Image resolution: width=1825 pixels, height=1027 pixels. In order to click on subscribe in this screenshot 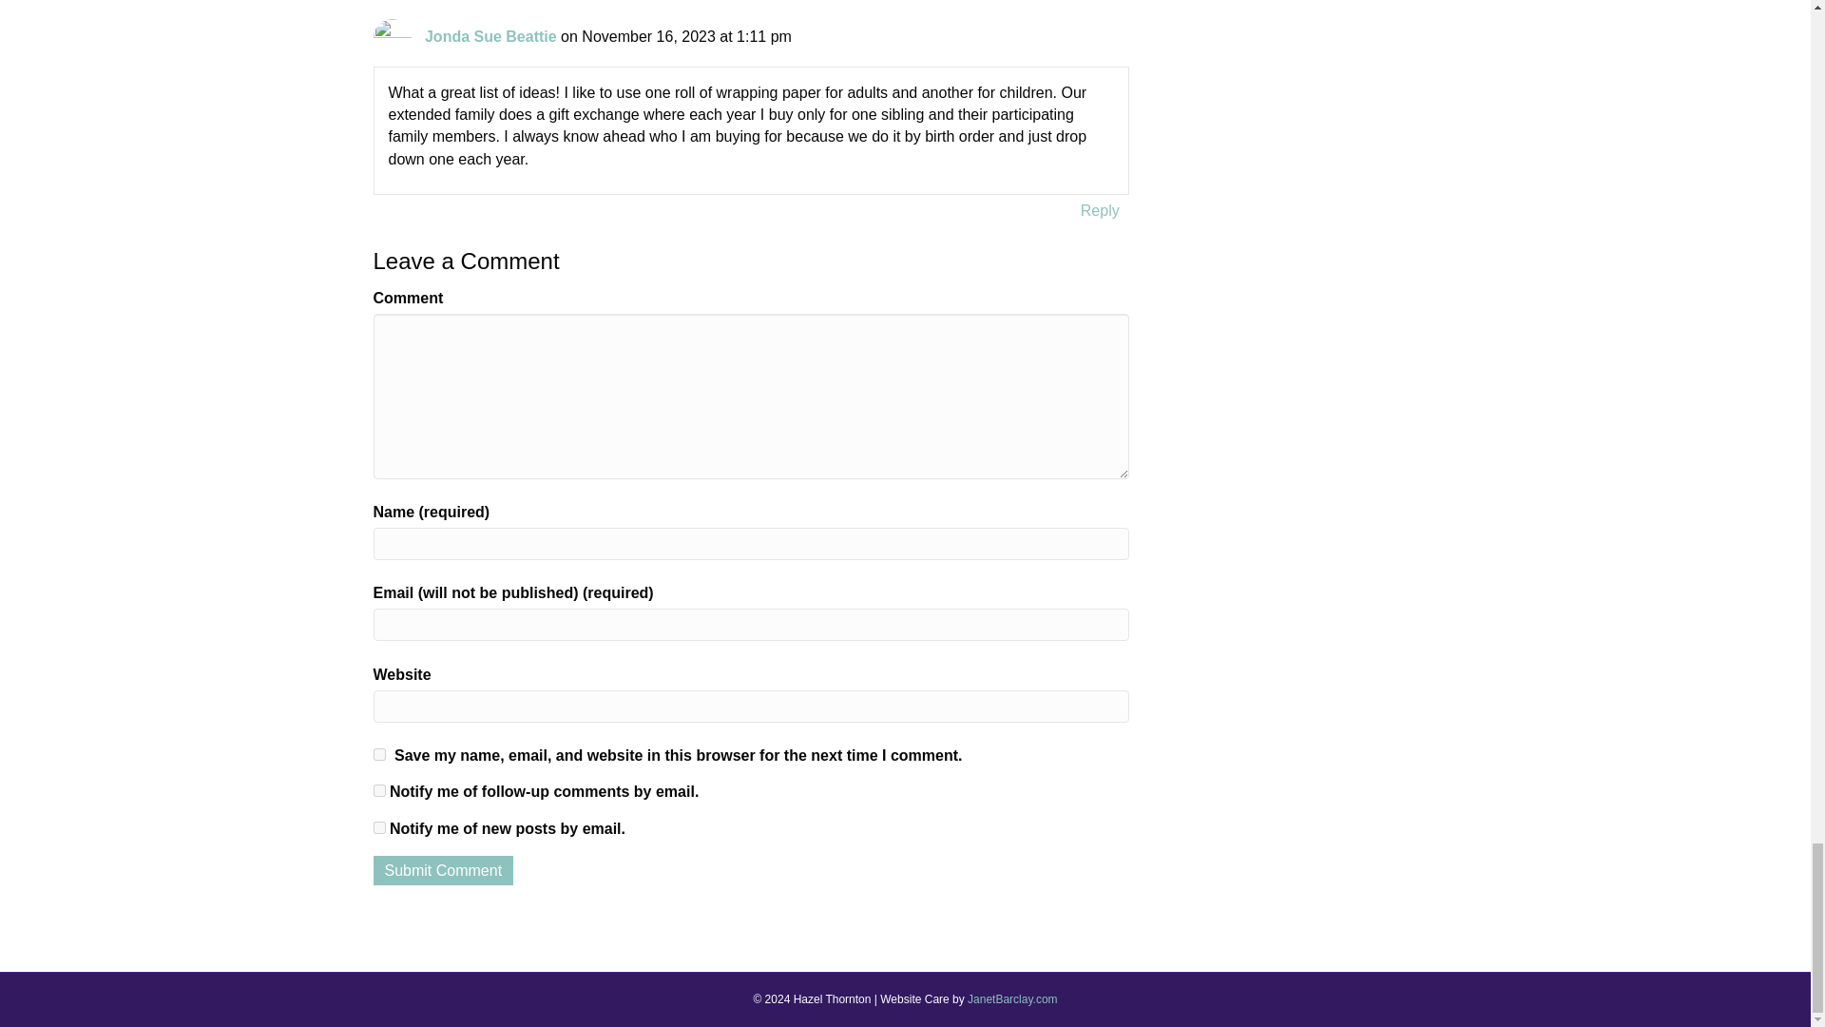, I will do `click(378, 791)`.